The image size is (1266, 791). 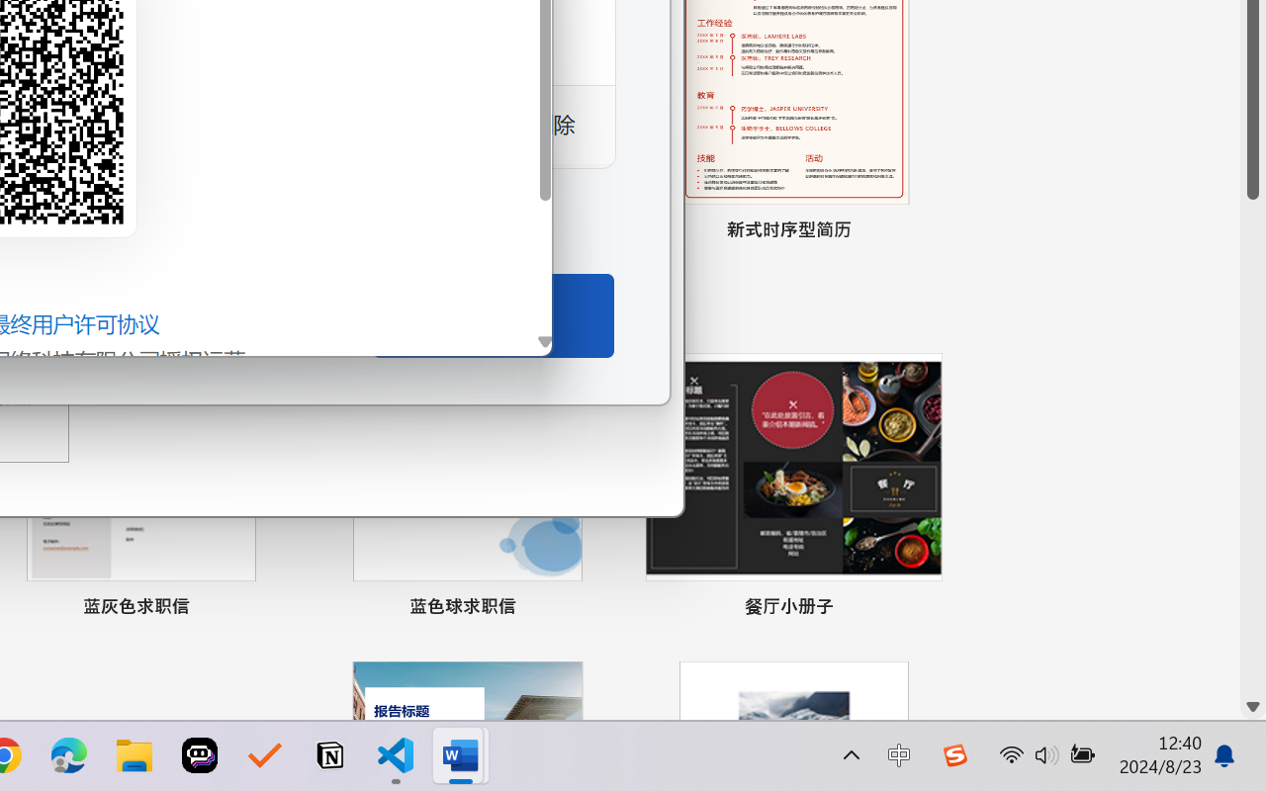 I want to click on Page down, so click(x=1253, y=447).